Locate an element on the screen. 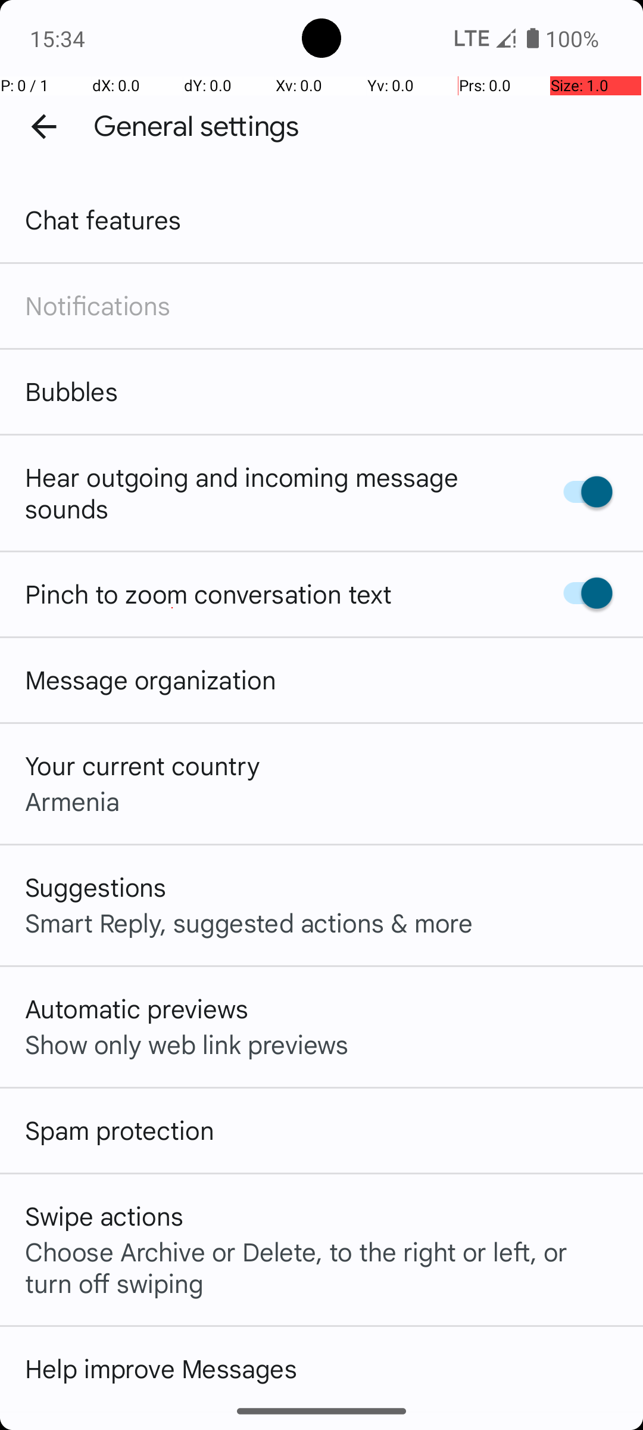 This screenshot has height=1430, width=643. Swipe actions is located at coordinates (104, 1215).